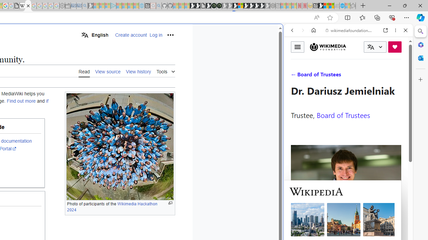 Image resolution: width=428 pixels, height=240 pixels. What do you see at coordinates (321, 6) in the screenshot?
I see `MSN` at bounding box center [321, 6].